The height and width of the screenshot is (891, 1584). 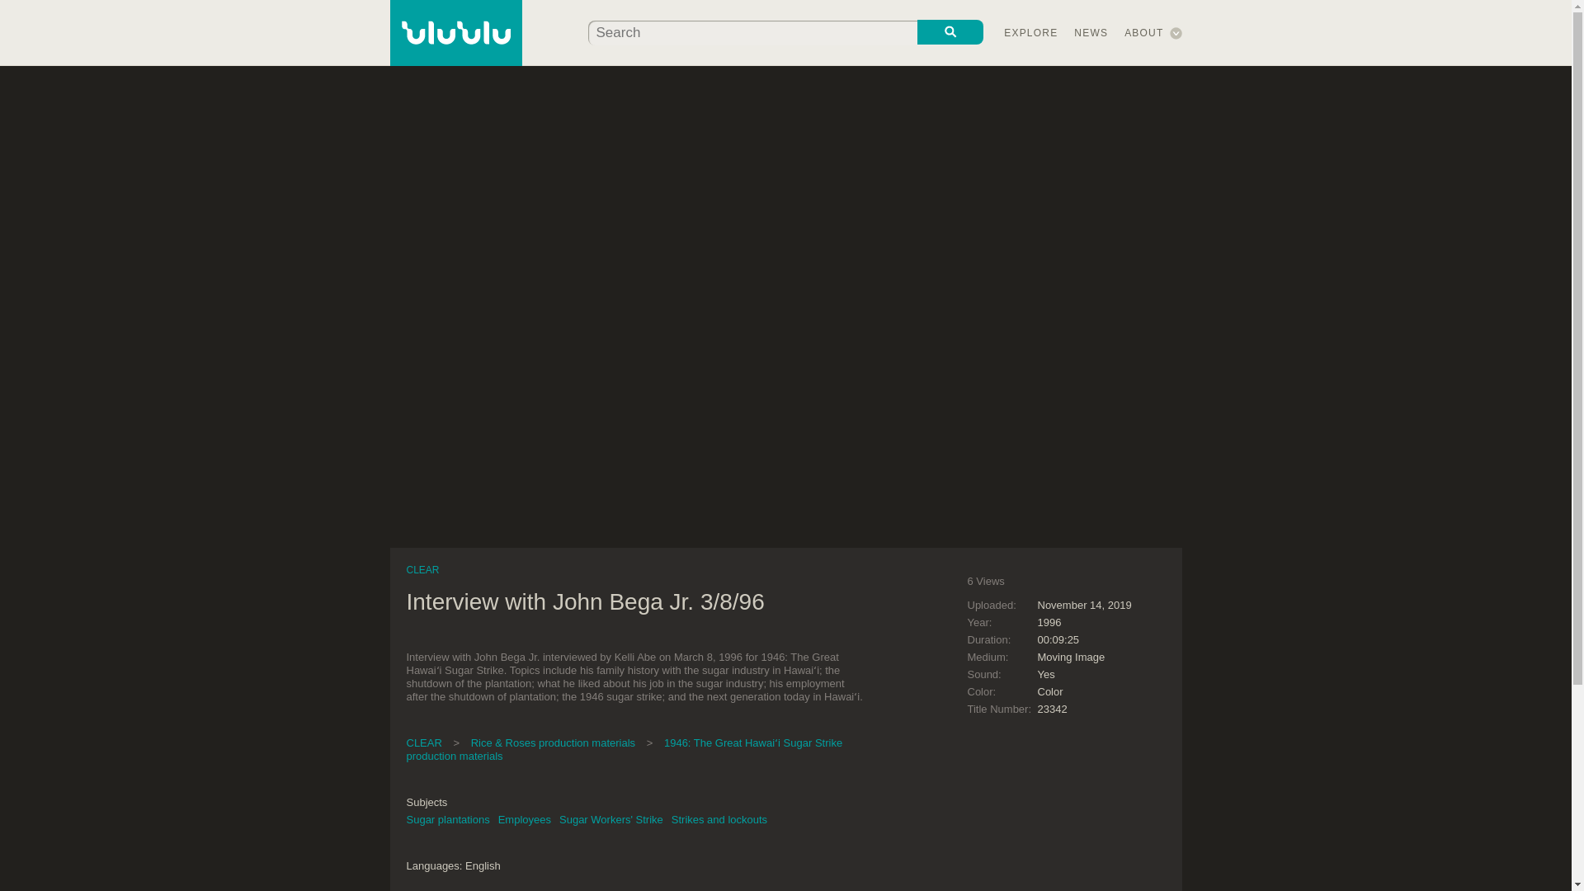 I want to click on Sugar Workers' Strike, so click(x=610, y=820).